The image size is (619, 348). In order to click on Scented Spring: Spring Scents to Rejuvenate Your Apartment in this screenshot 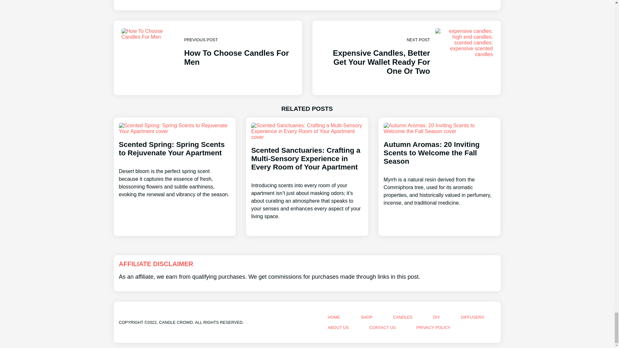, I will do `click(208, 58)`.